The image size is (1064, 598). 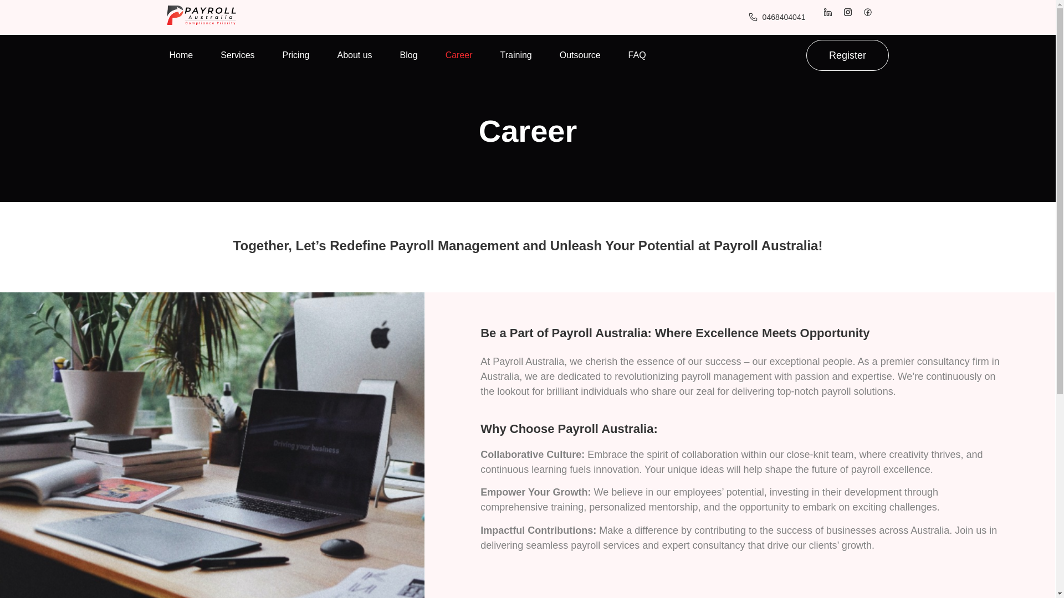 What do you see at coordinates (181, 55) in the screenshot?
I see `Home` at bounding box center [181, 55].